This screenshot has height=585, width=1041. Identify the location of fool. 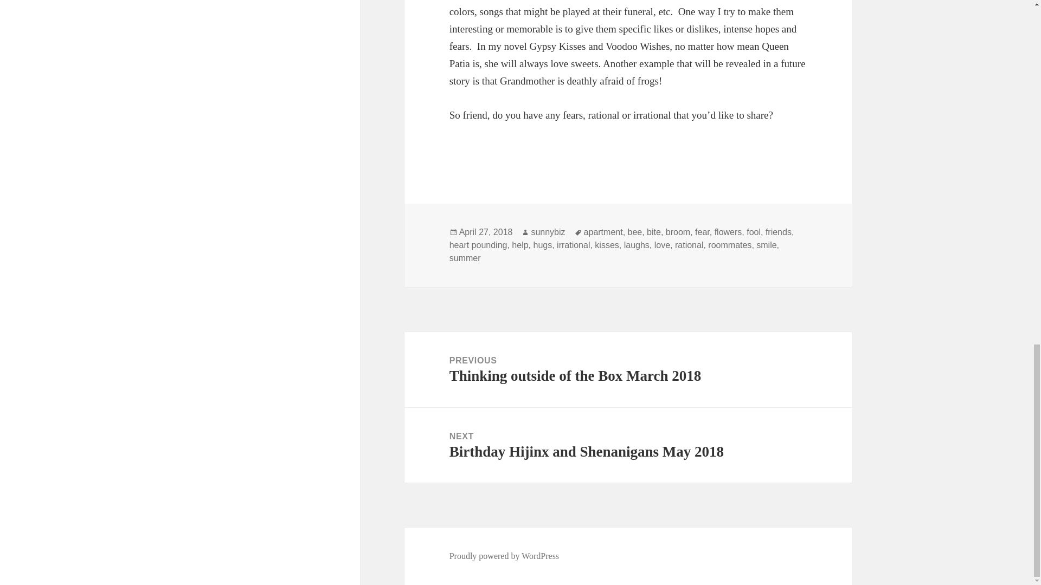
(689, 245).